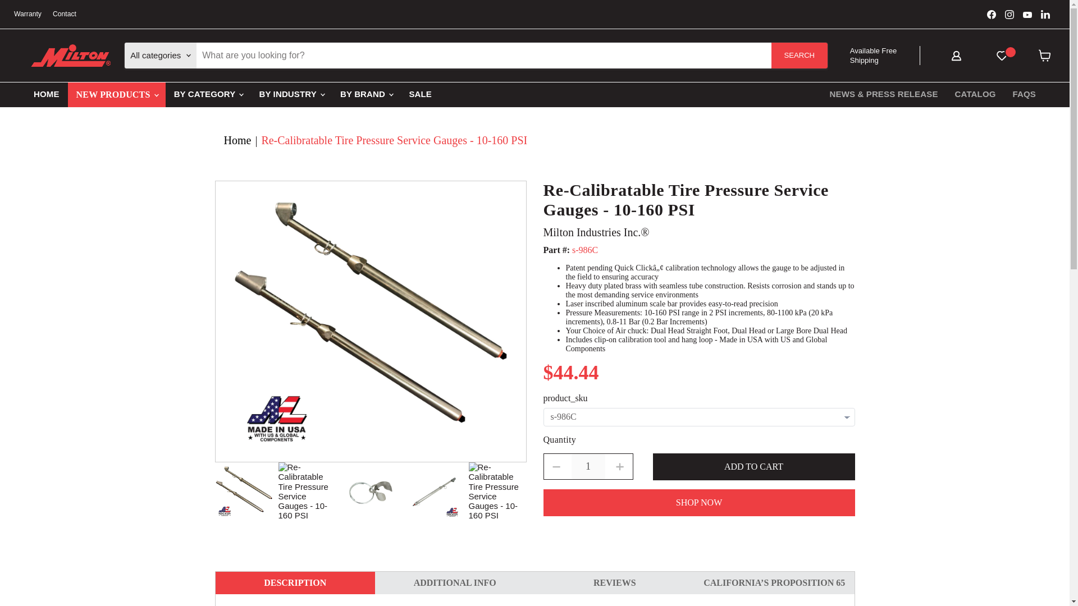 The height and width of the screenshot is (606, 1078). I want to click on Contact, so click(65, 14).